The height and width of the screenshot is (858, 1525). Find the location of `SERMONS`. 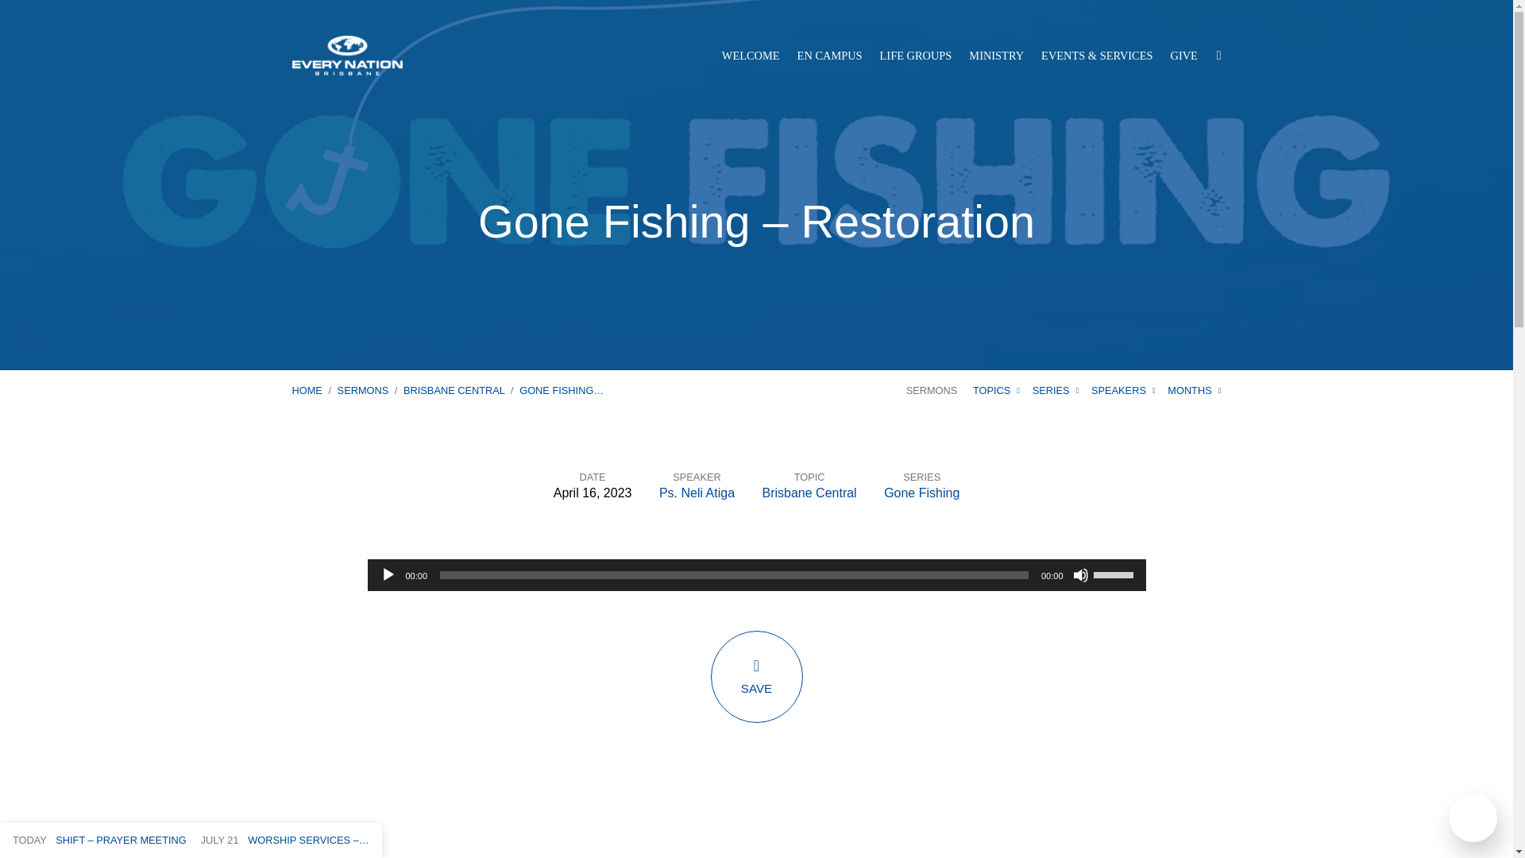

SERMONS is located at coordinates (931, 389).